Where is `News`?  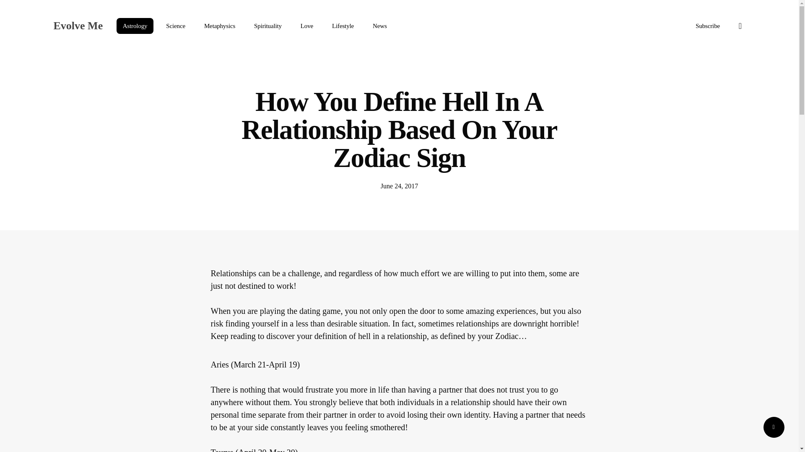
News is located at coordinates (380, 26).